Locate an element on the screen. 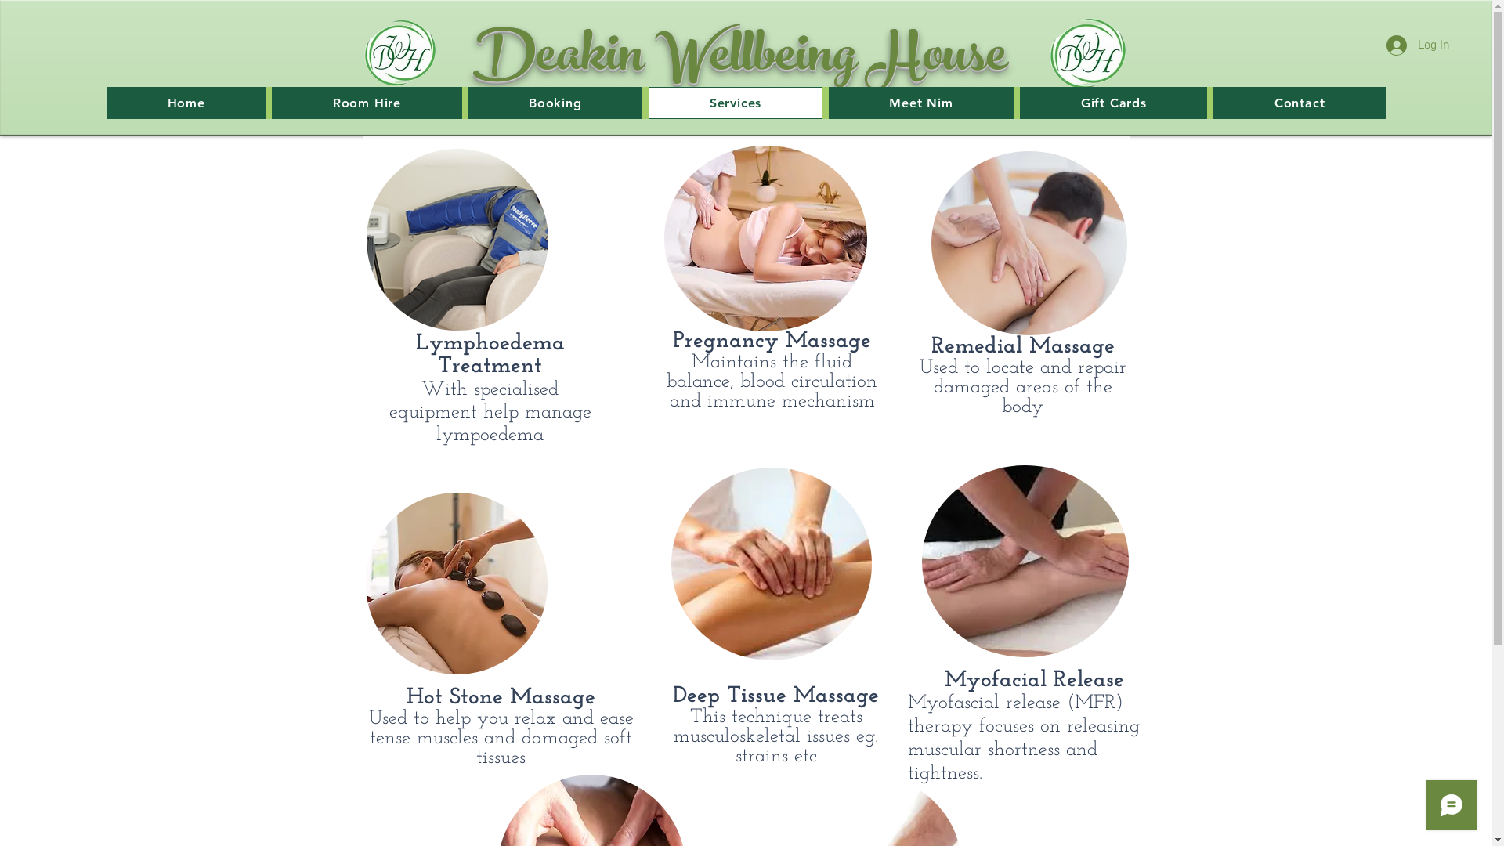  Gift Cards is located at coordinates (1114, 103).